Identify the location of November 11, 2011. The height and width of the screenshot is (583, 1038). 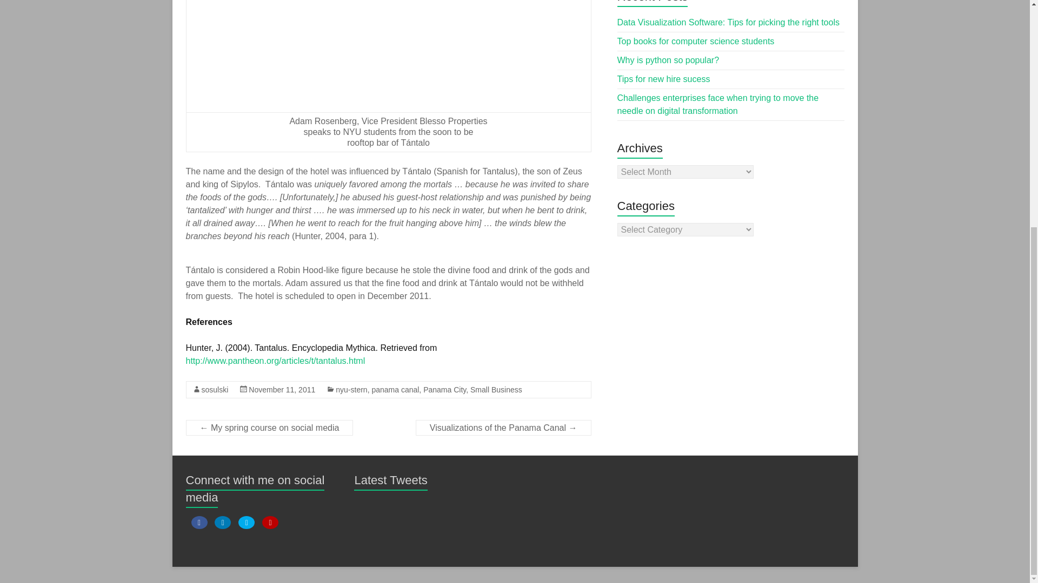
(282, 390).